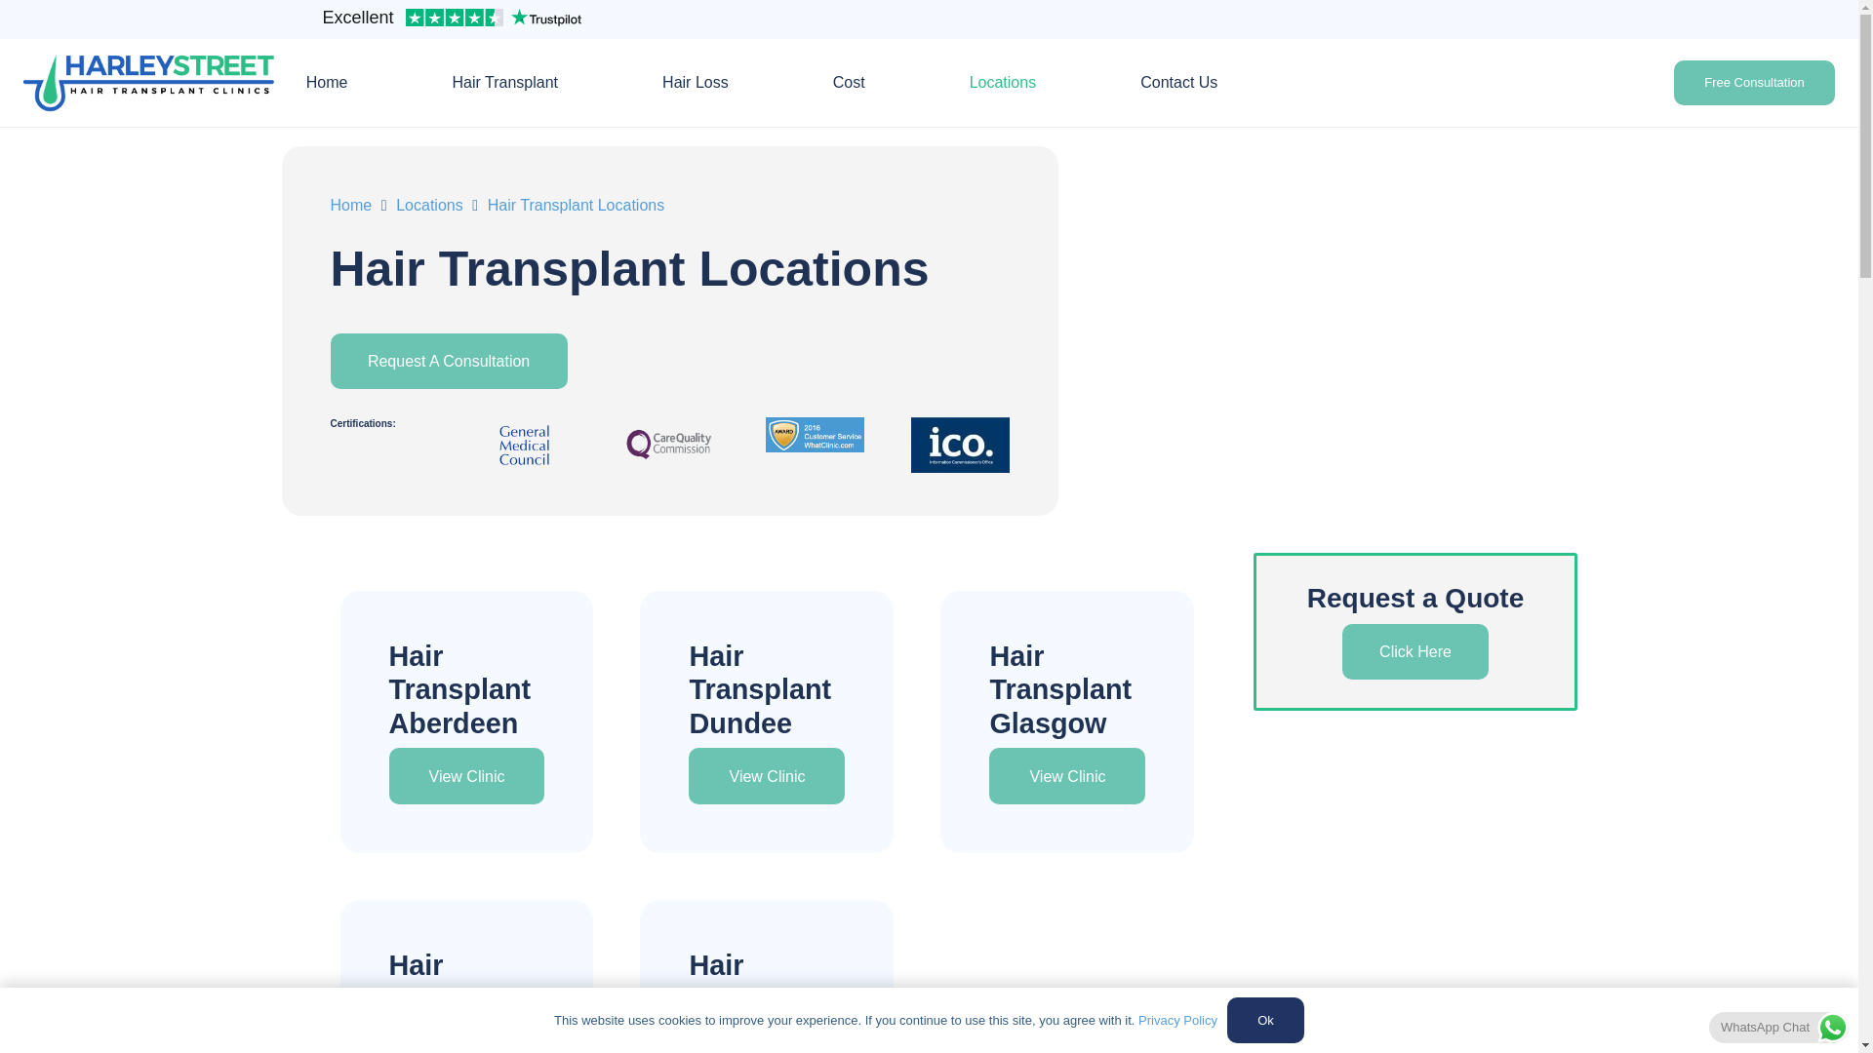  I want to click on Hair Loss, so click(695, 82).